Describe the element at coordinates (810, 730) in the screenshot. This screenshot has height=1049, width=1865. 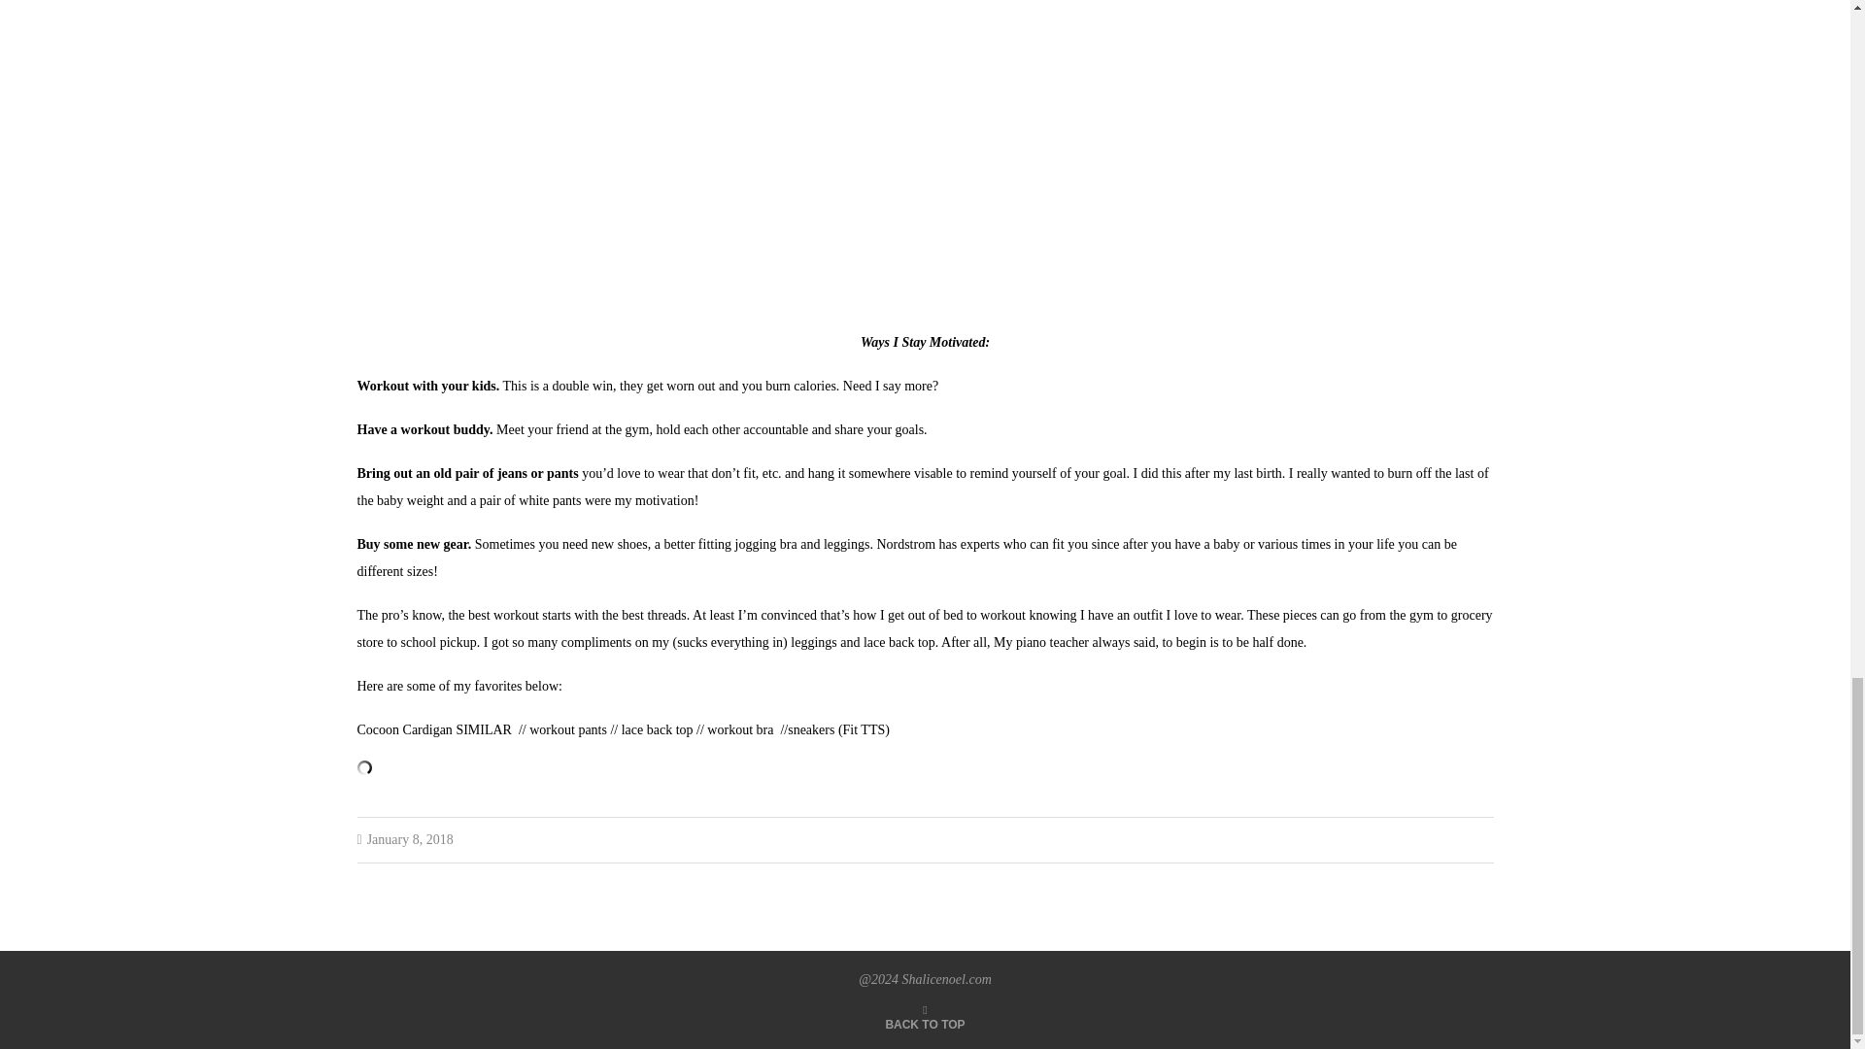
I see `sneakers` at that location.